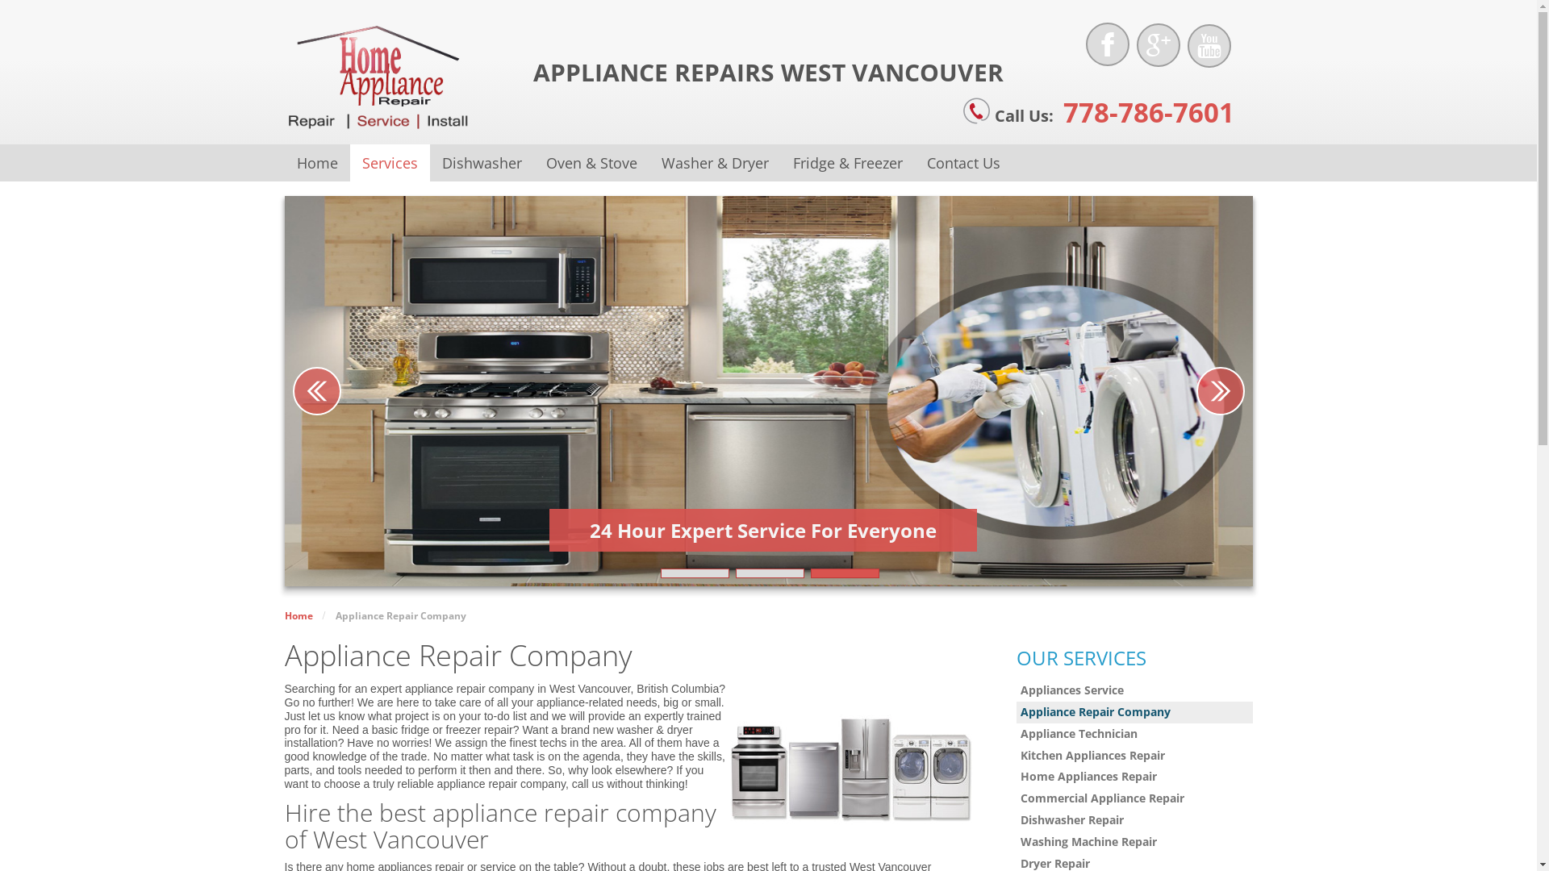  Describe the element at coordinates (1134, 713) in the screenshot. I see `Appliance Repair Company` at that location.